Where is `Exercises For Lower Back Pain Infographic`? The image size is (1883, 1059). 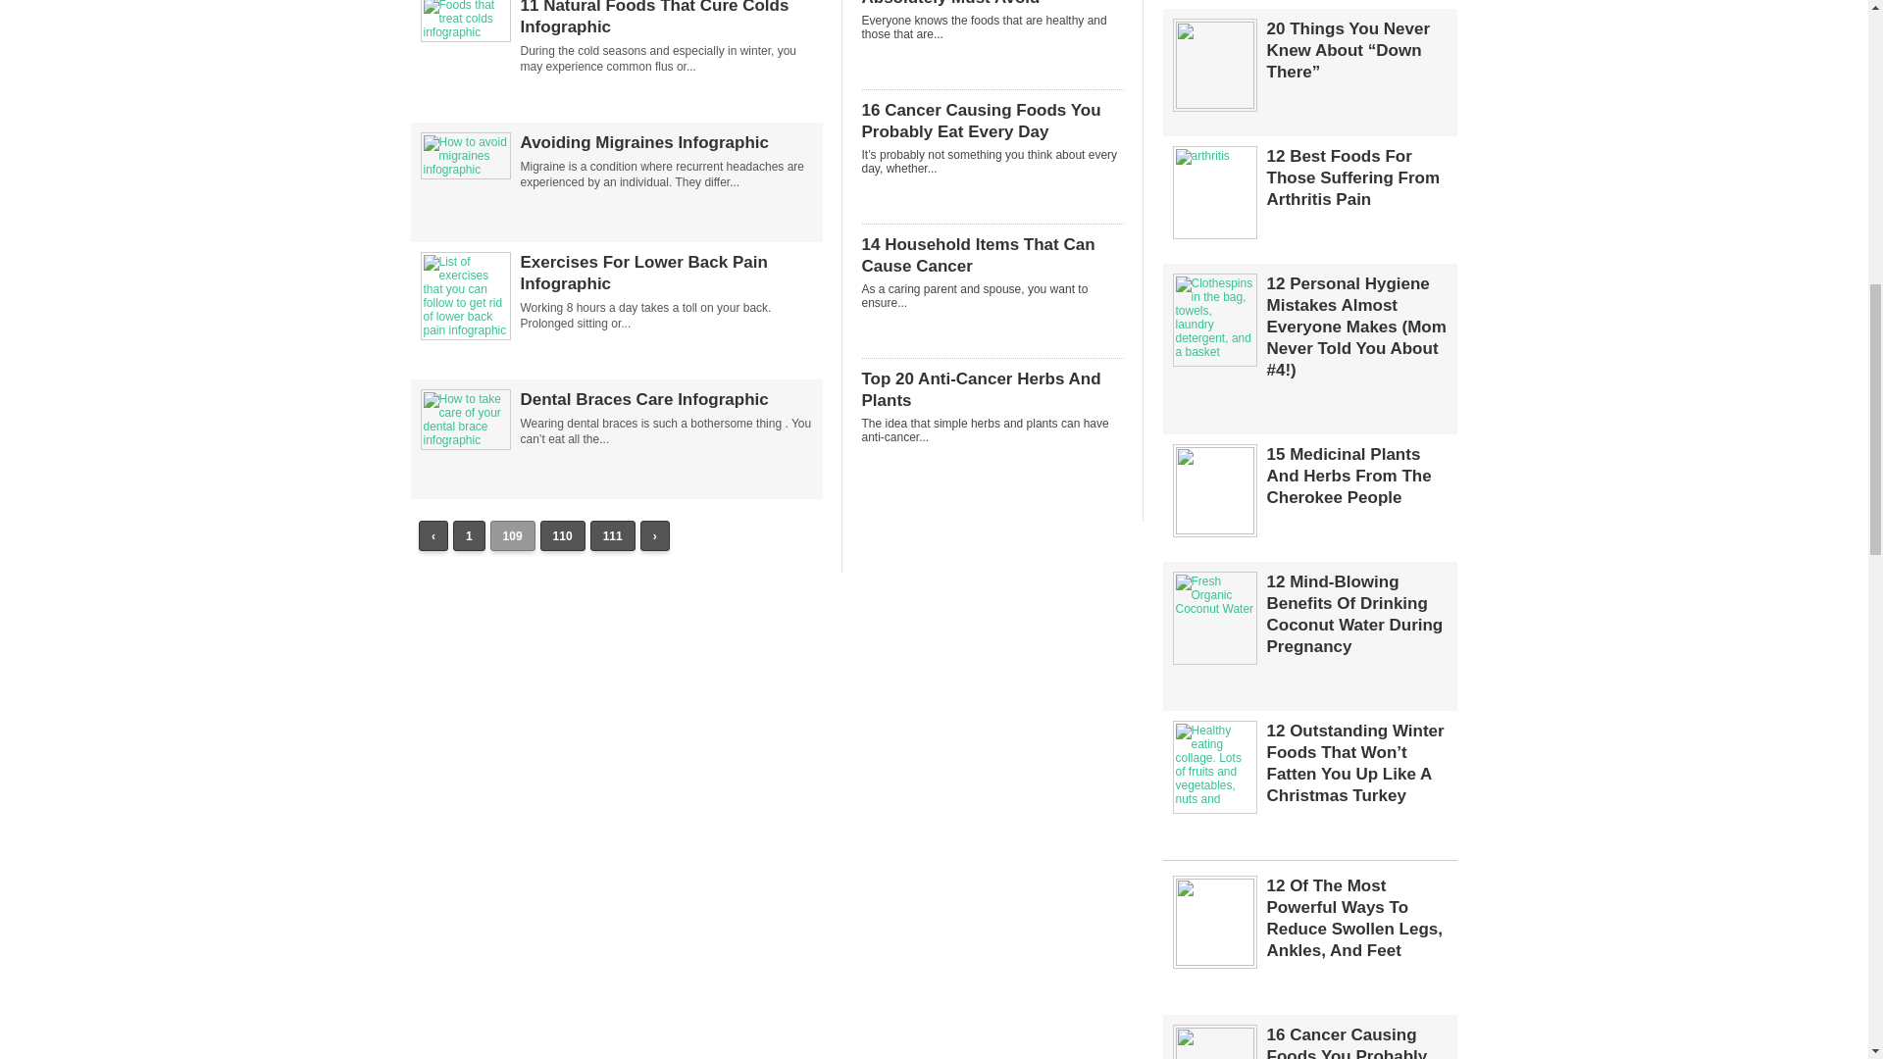
Exercises For Lower Back Pain Infographic is located at coordinates (665, 274).